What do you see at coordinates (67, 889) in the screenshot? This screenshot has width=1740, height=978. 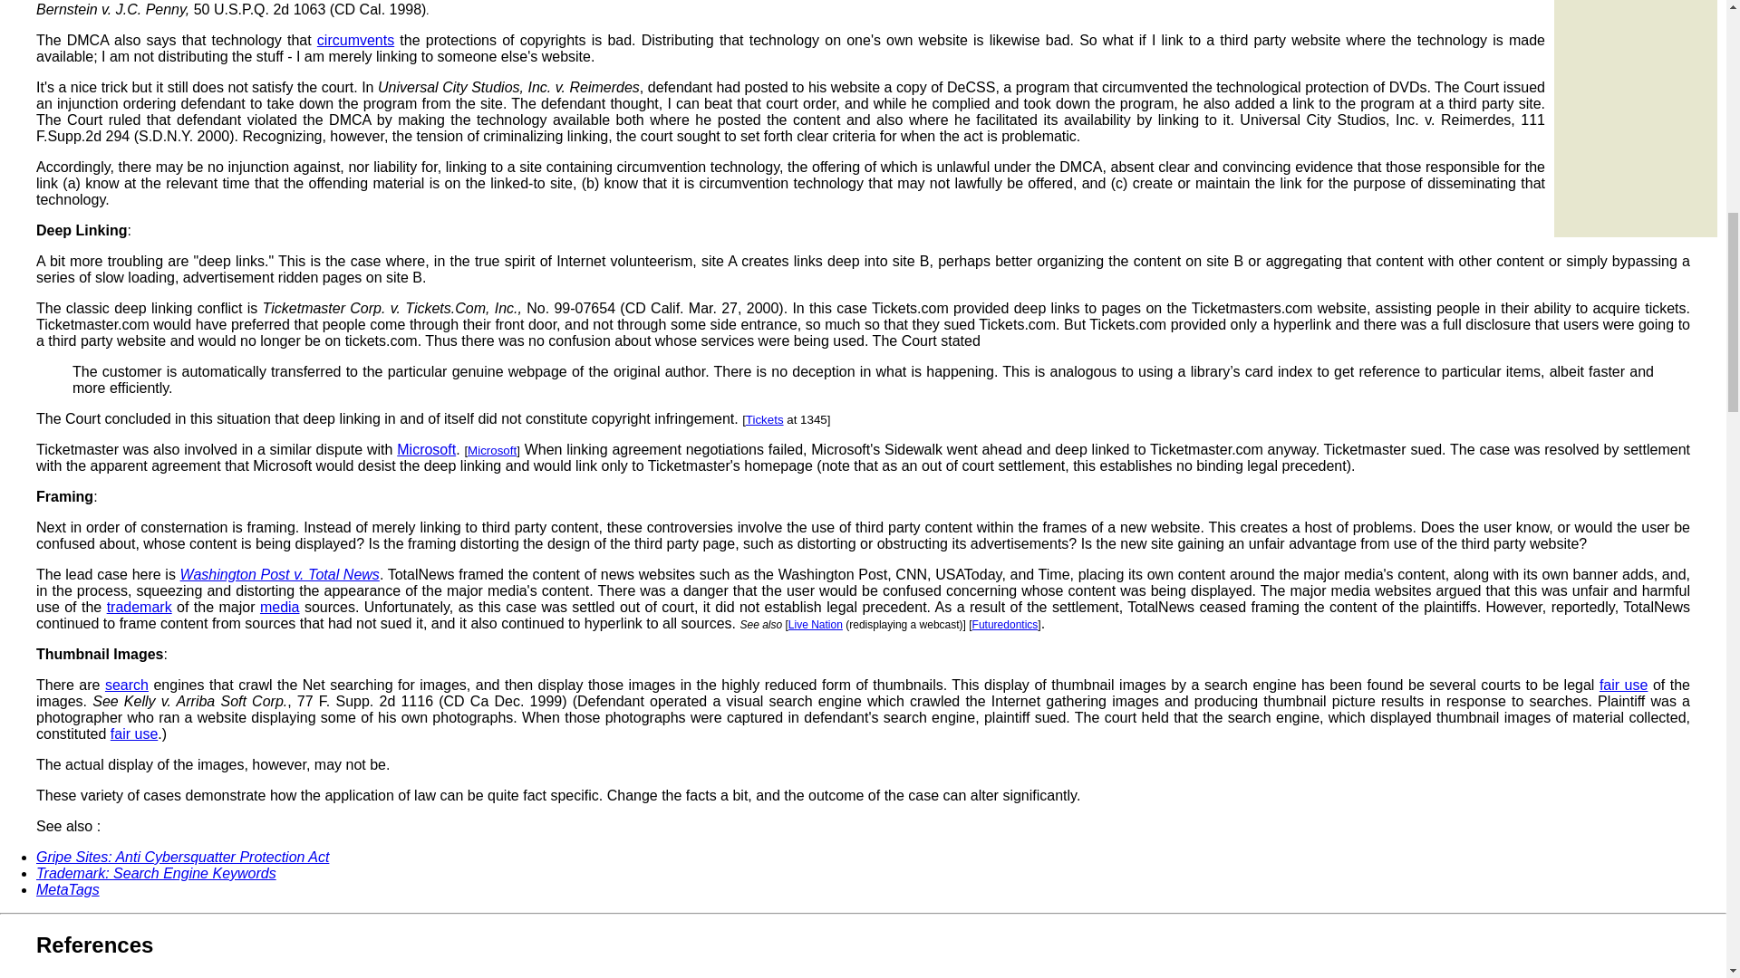 I see `MetaTags` at bounding box center [67, 889].